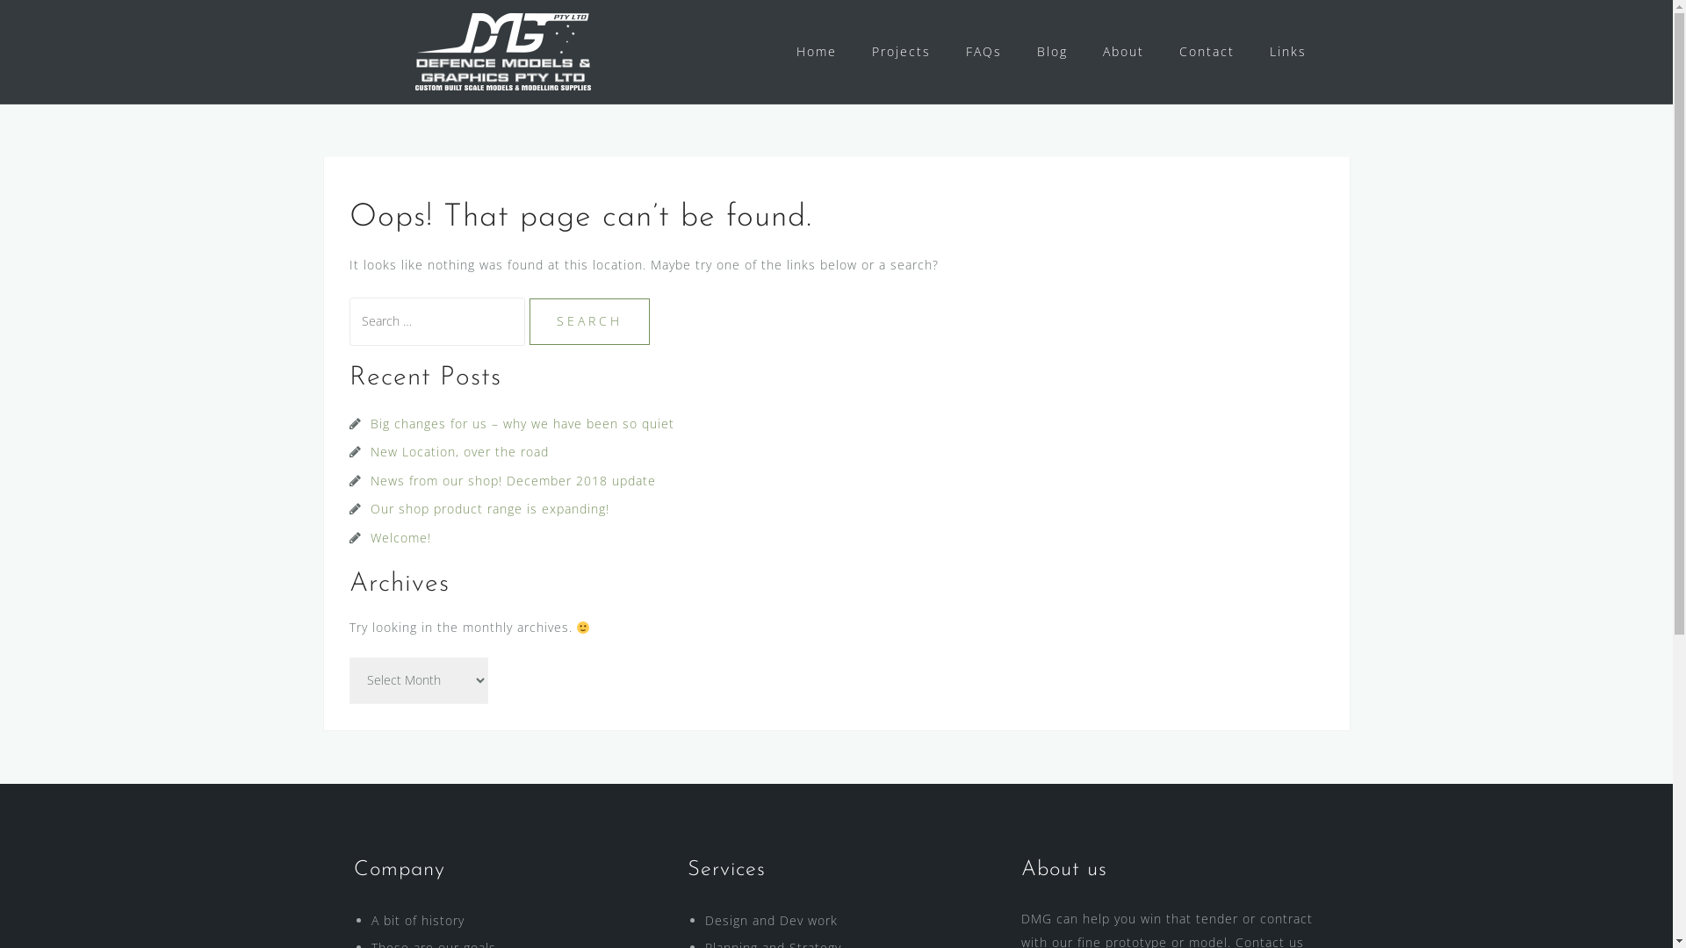 This screenshot has width=1686, height=948. Describe the element at coordinates (513, 481) in the screenshot. I see `News from our shop! December 2018 update` at that location.